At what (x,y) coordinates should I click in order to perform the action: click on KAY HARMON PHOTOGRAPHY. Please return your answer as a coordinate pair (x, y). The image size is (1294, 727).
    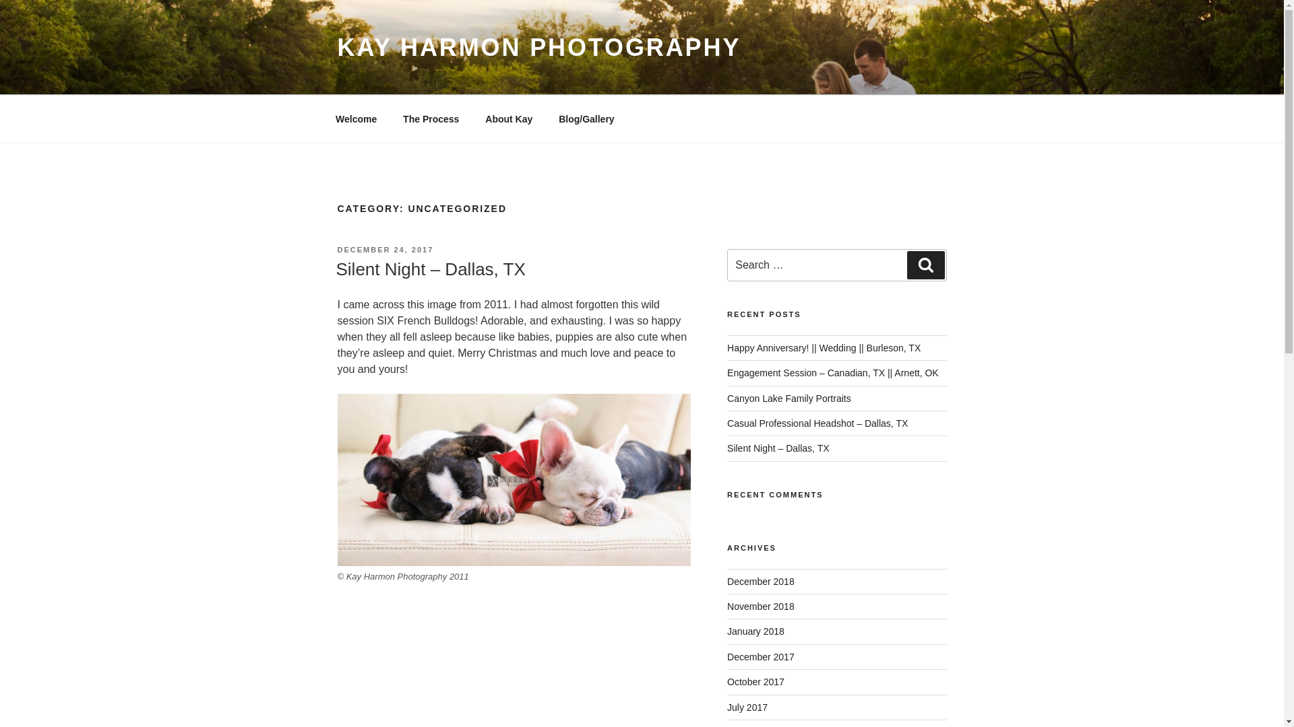
    Looking at the image, I should click on (538, 47).